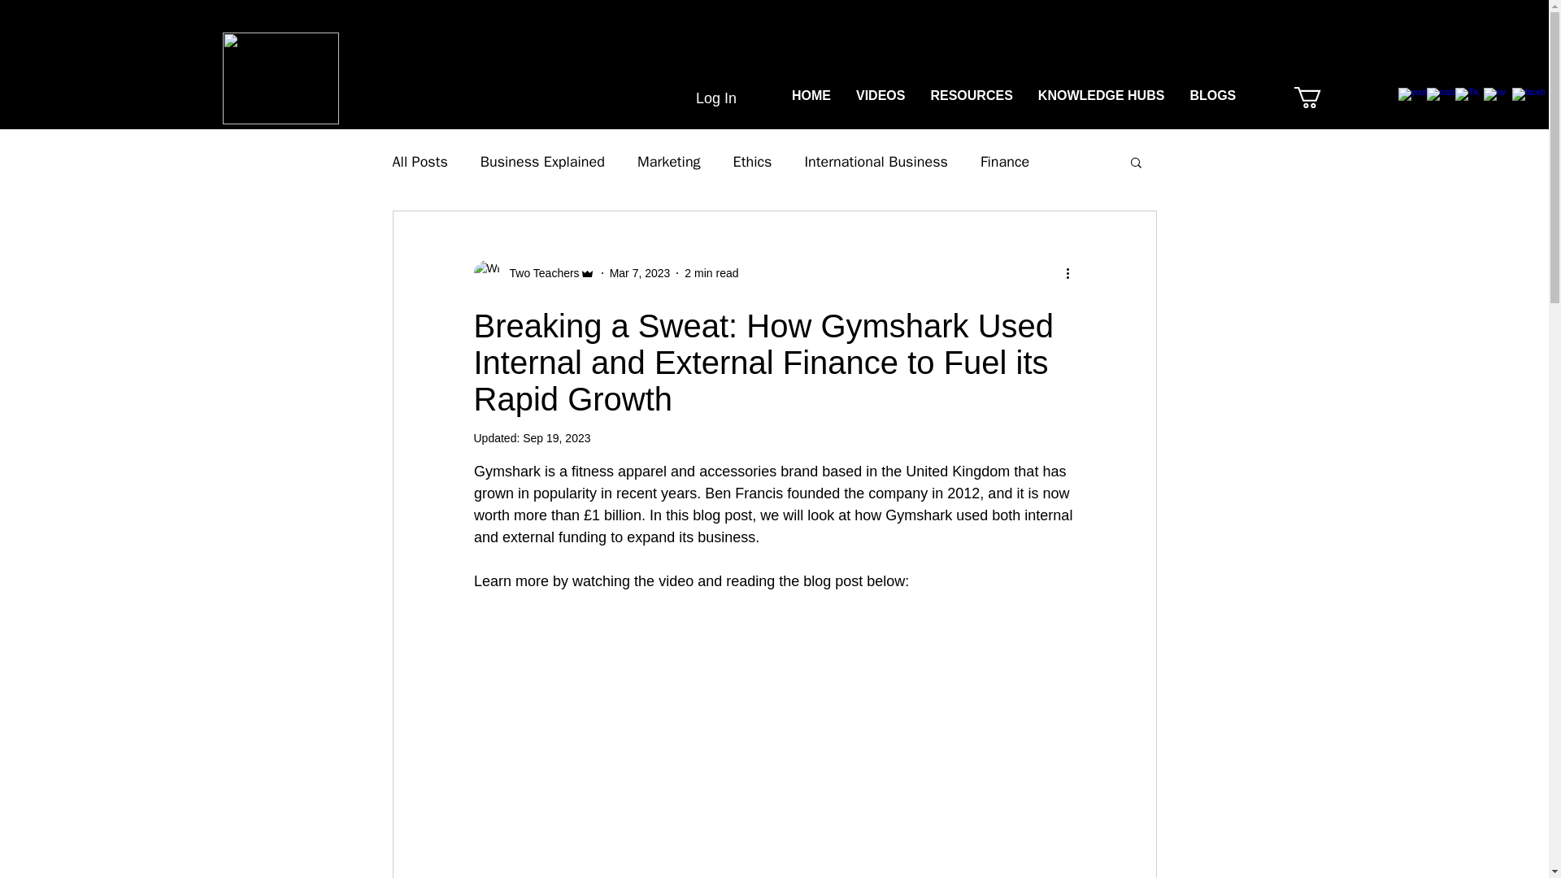  I want to click on All Posts, so click(419, 161).